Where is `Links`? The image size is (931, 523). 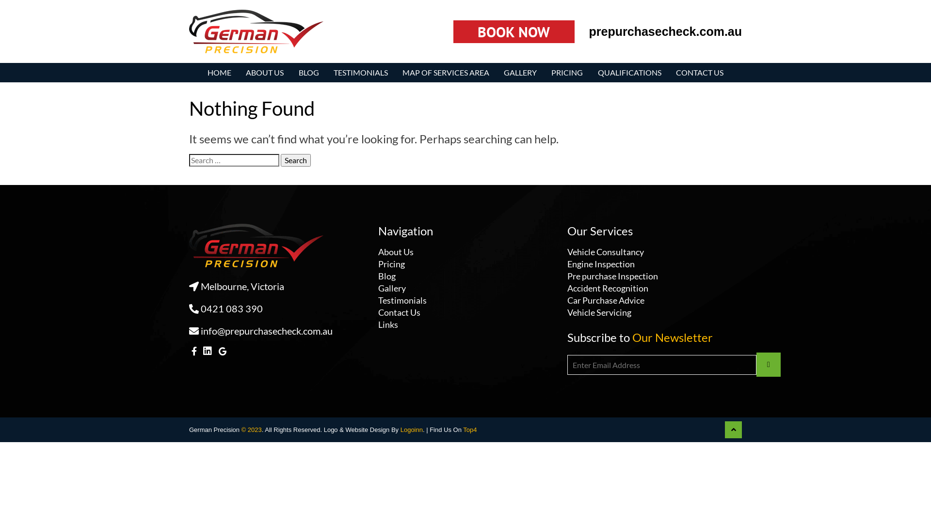 Links is located at coordinates (388, 324).